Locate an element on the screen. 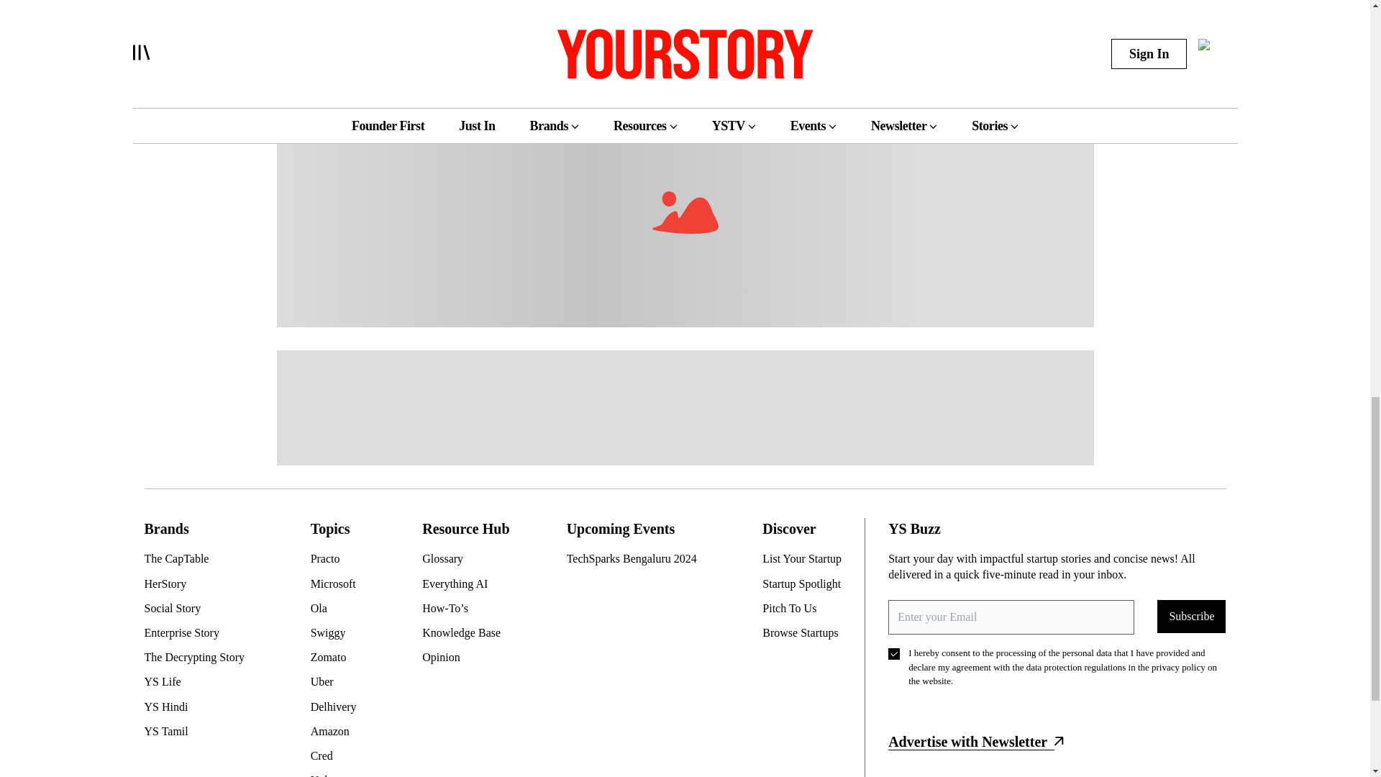 Image resolution: width=1381 pixels, height=777 pixels. TechSparks Bengaluru 2024 is located at coordinates (637, 558).